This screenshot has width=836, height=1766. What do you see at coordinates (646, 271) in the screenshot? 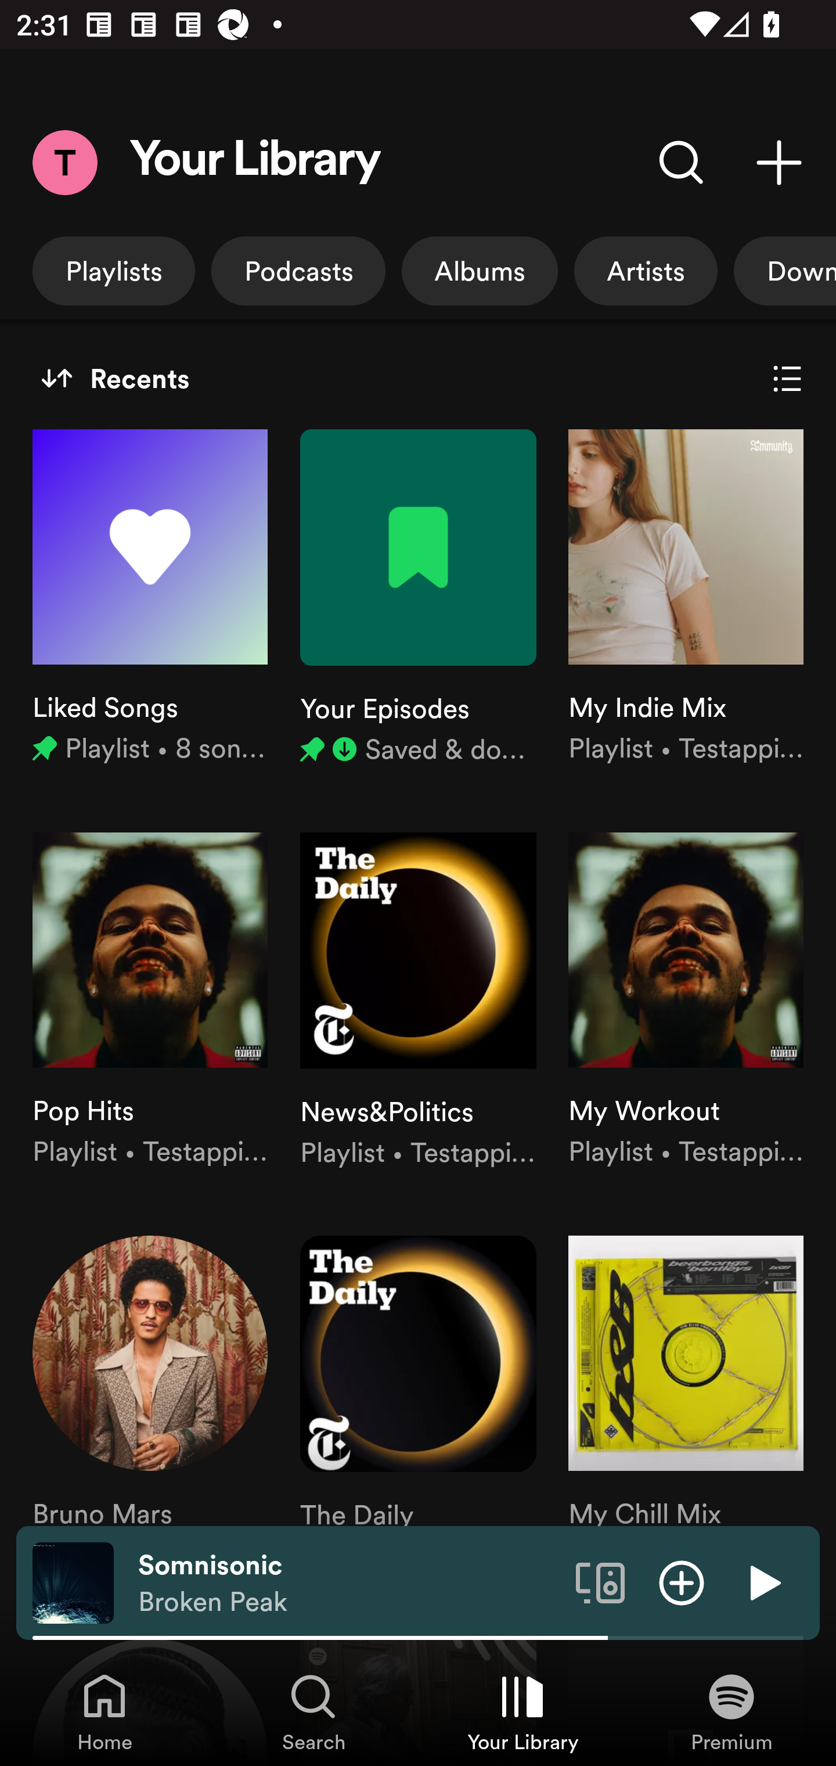
I see `Artists, show only artists.` at bounding box center [646, 271].